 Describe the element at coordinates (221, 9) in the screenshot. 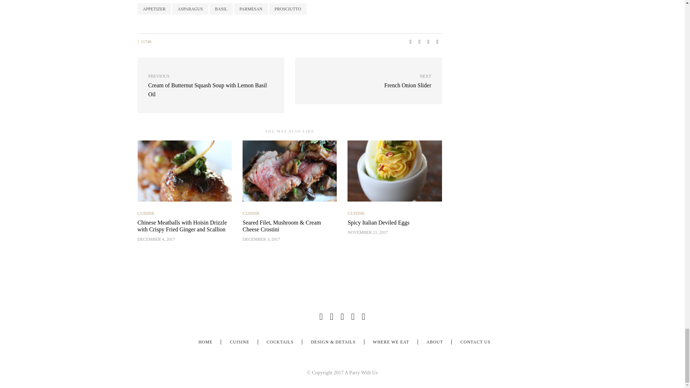

I see `BASIL` at that location.